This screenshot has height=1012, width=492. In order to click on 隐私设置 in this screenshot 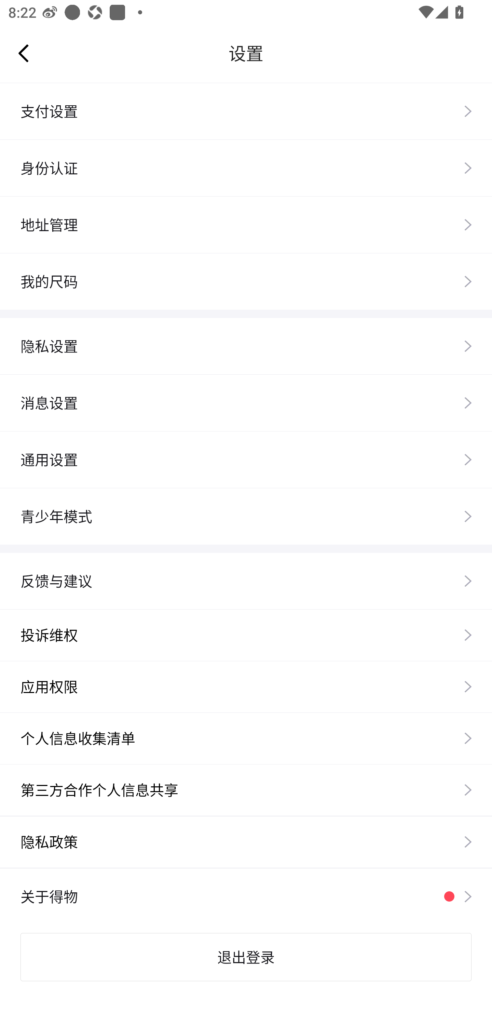, I will do `click(246, 346)`.